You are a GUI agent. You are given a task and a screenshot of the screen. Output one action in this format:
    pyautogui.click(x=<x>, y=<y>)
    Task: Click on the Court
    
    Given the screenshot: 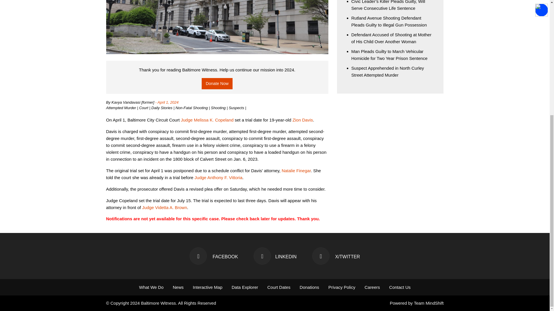 What is the action you would take?
    pyautogui.click(x=144, y=108)
    